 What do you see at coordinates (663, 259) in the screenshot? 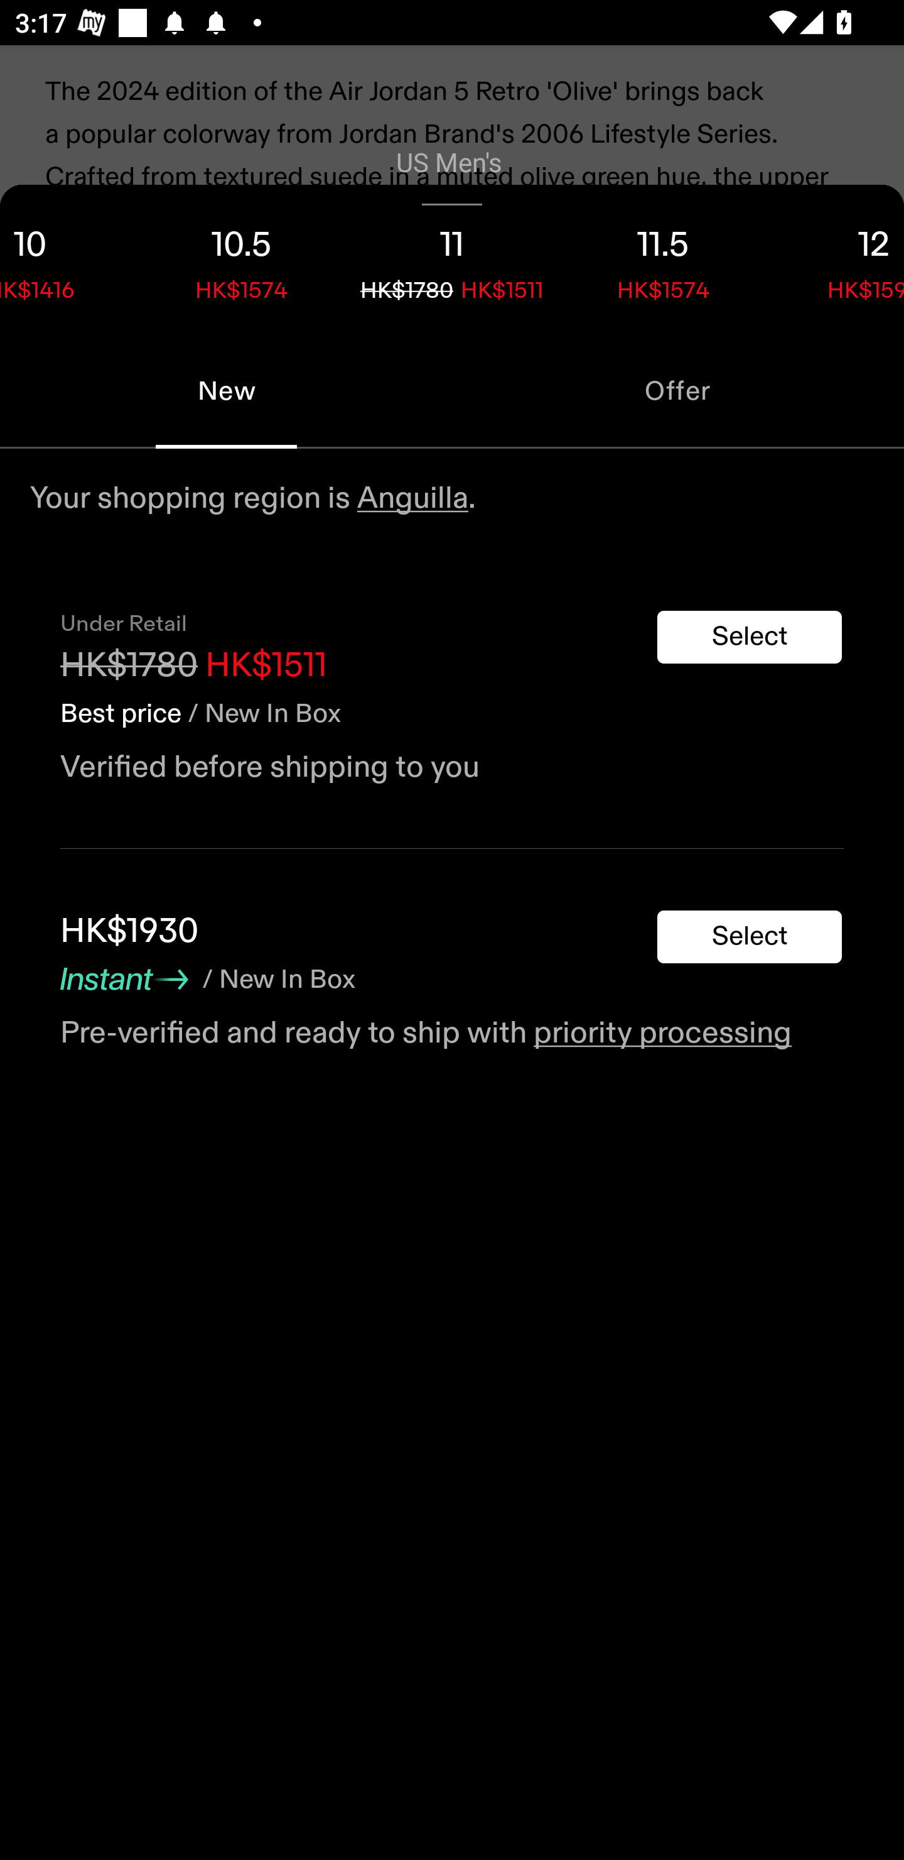
I see `11.5 HK$1574` at bounding box center [663, 259].